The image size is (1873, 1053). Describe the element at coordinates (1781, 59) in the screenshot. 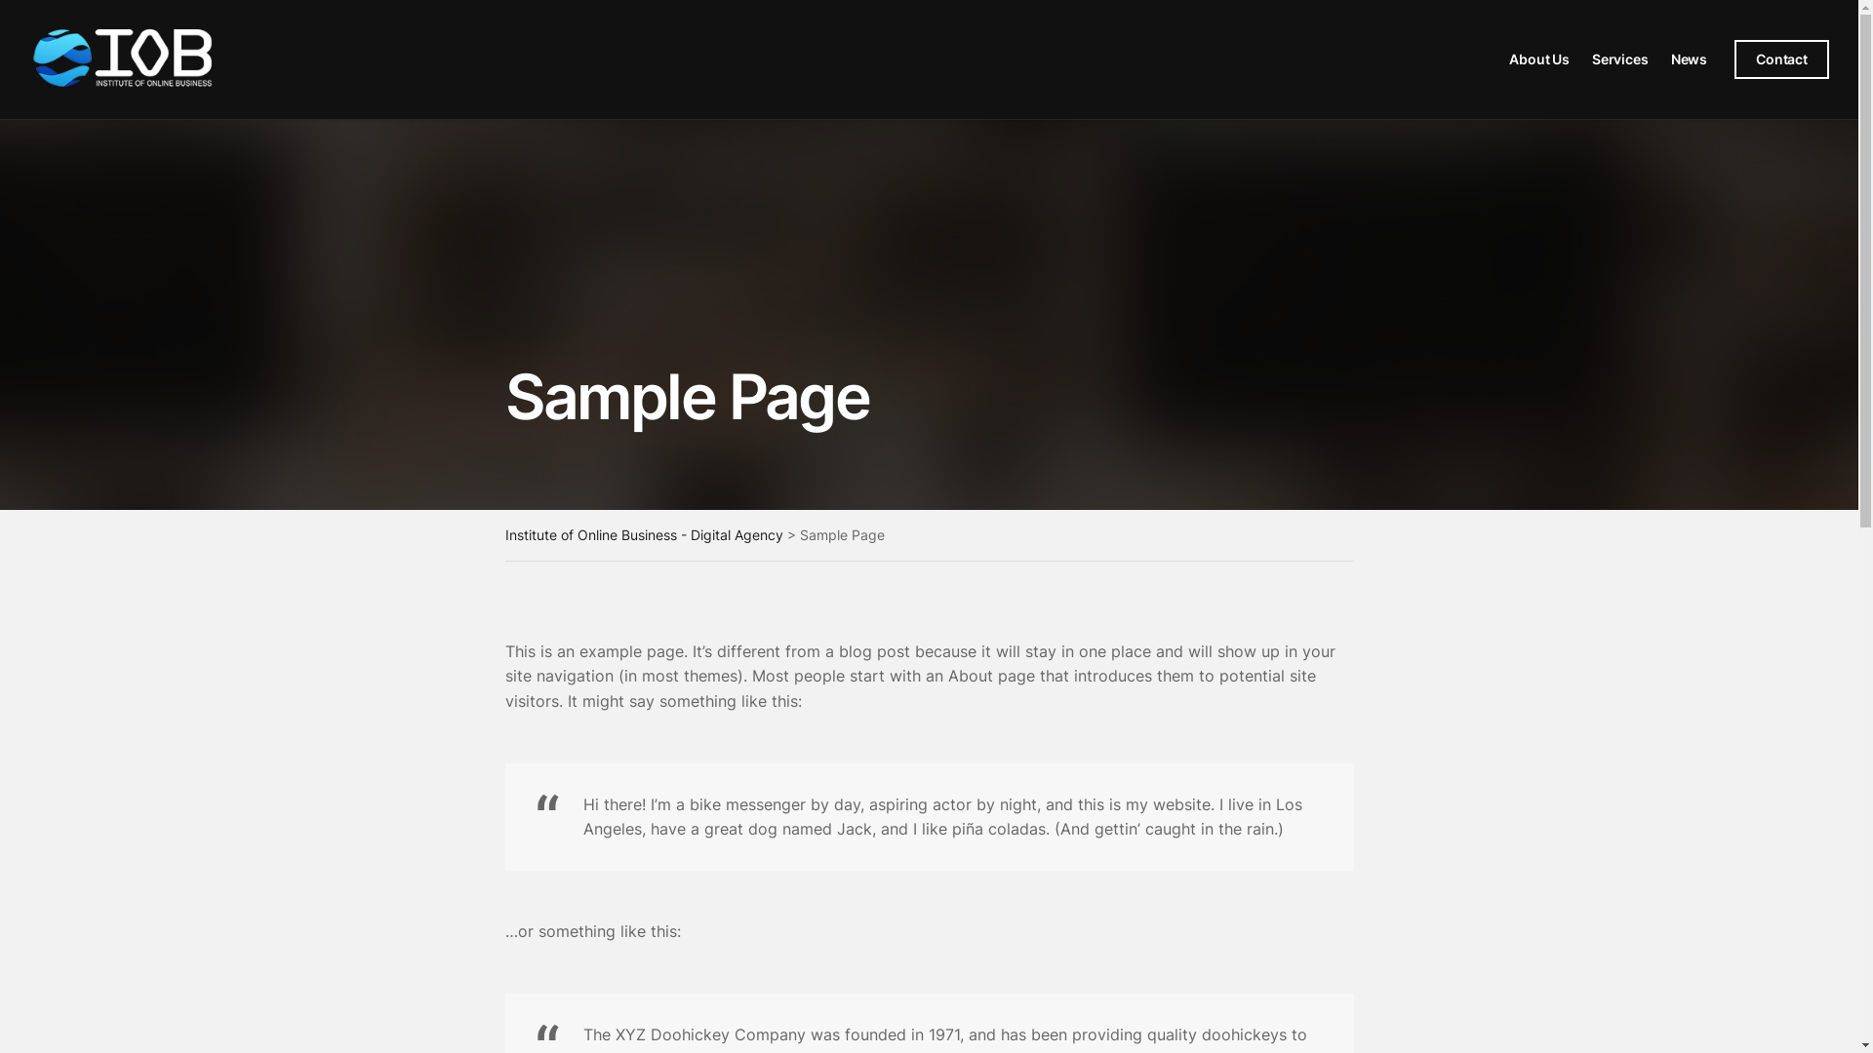

I see `Contact` at that location.